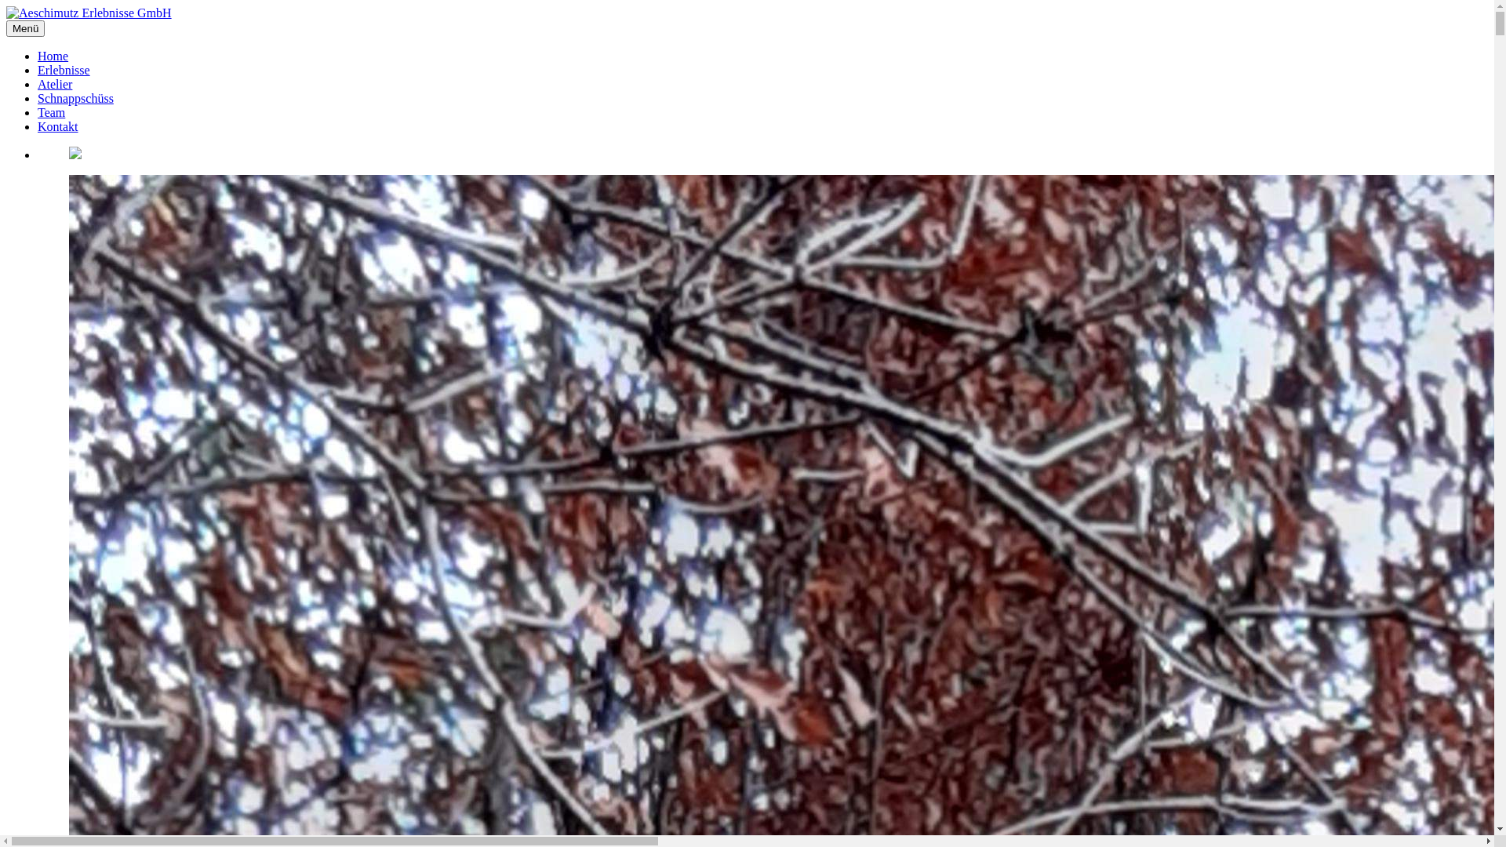  What do you see at coordinates (52, 113) in the screenshot?
I see `Team` at bounding box center [52, 113].